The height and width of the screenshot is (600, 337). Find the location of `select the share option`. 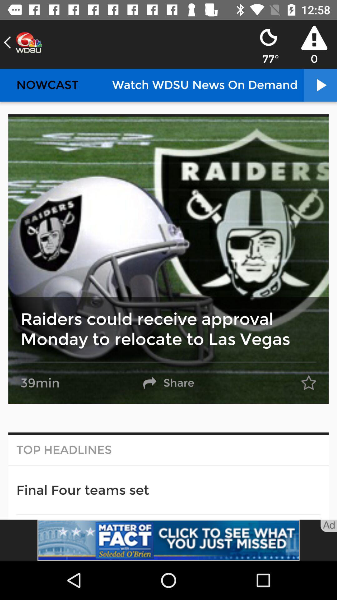

select the share option is located at coordinates (168, 383).